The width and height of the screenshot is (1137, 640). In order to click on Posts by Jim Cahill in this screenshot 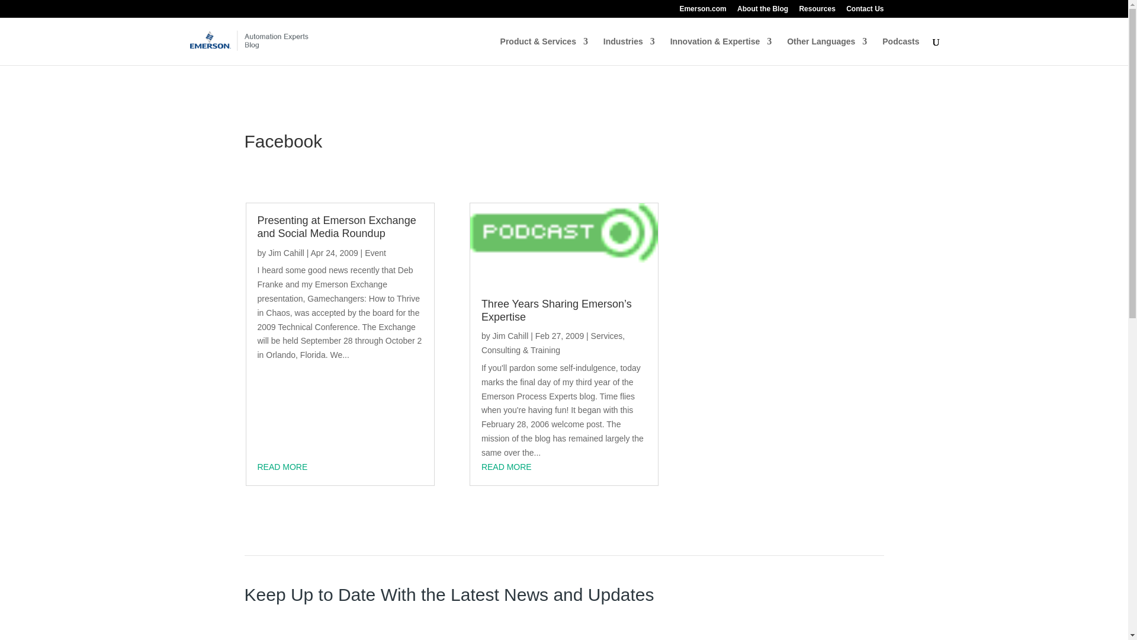, I will do `click(510, 335)`.